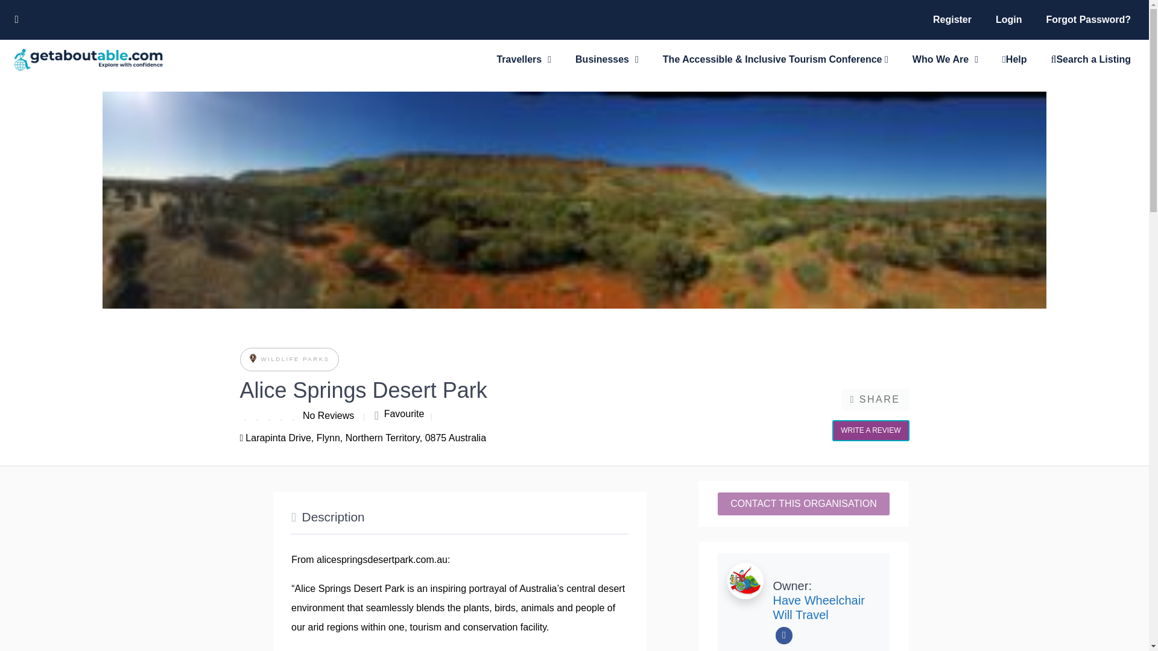 This screenshot has height=651, width=1158. What do you see at coordinates (293, 358) in the screenshot?
I see `Wildlife parks` at bounding box center [293, 358].